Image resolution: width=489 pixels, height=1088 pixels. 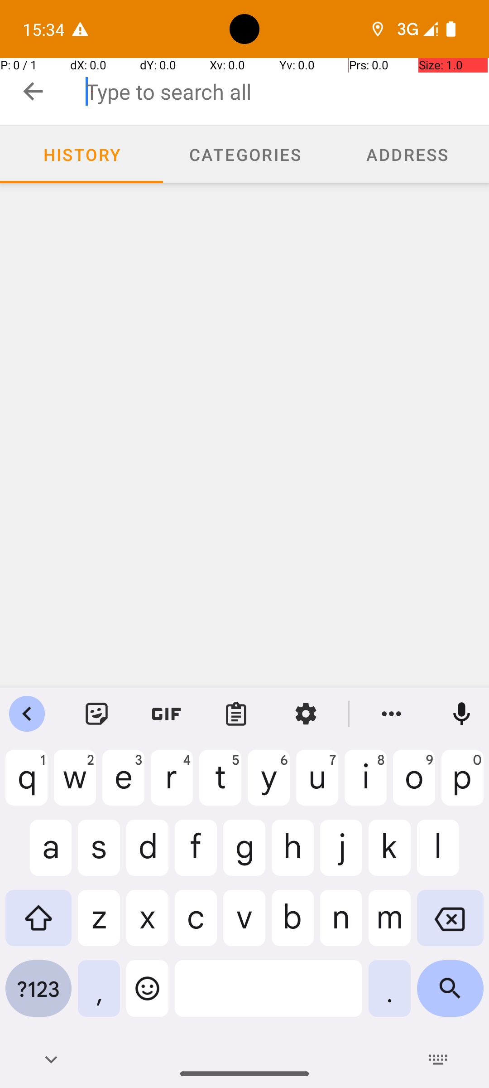 I want to click on History, so click(x=81, y=155).